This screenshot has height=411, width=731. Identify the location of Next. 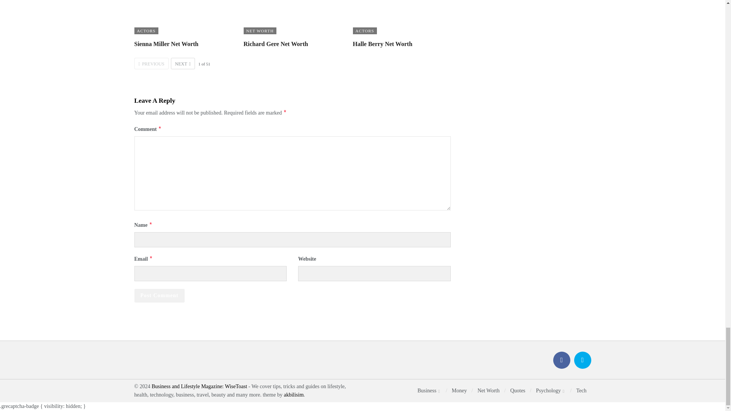
(183, 64).